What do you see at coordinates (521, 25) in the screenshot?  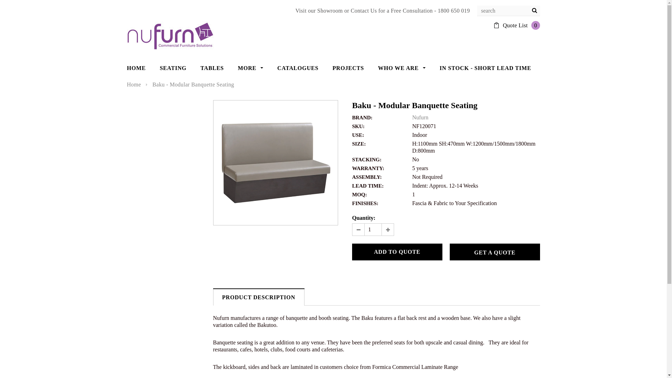 I see `Quote List 0` at bounding box center [521, 25].